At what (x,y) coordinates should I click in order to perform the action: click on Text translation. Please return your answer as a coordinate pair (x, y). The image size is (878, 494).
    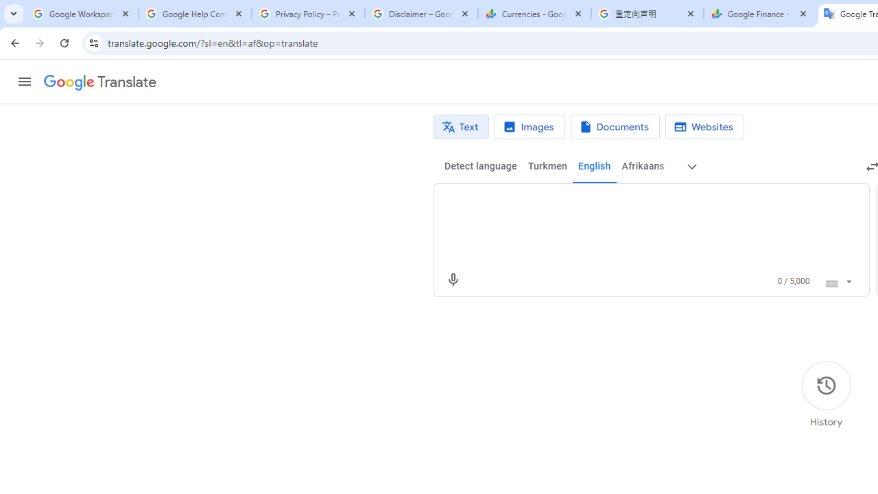
    Looking at the image, I should click on (461, 127).